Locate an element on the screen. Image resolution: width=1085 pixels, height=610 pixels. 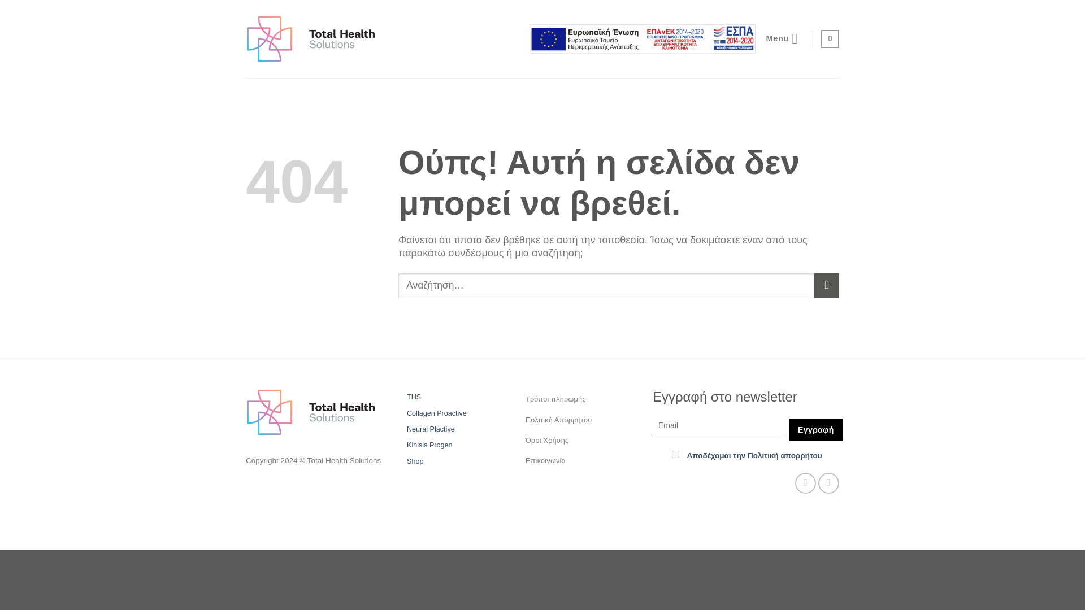
Neural Plactive is located at coordinates (431, 429).